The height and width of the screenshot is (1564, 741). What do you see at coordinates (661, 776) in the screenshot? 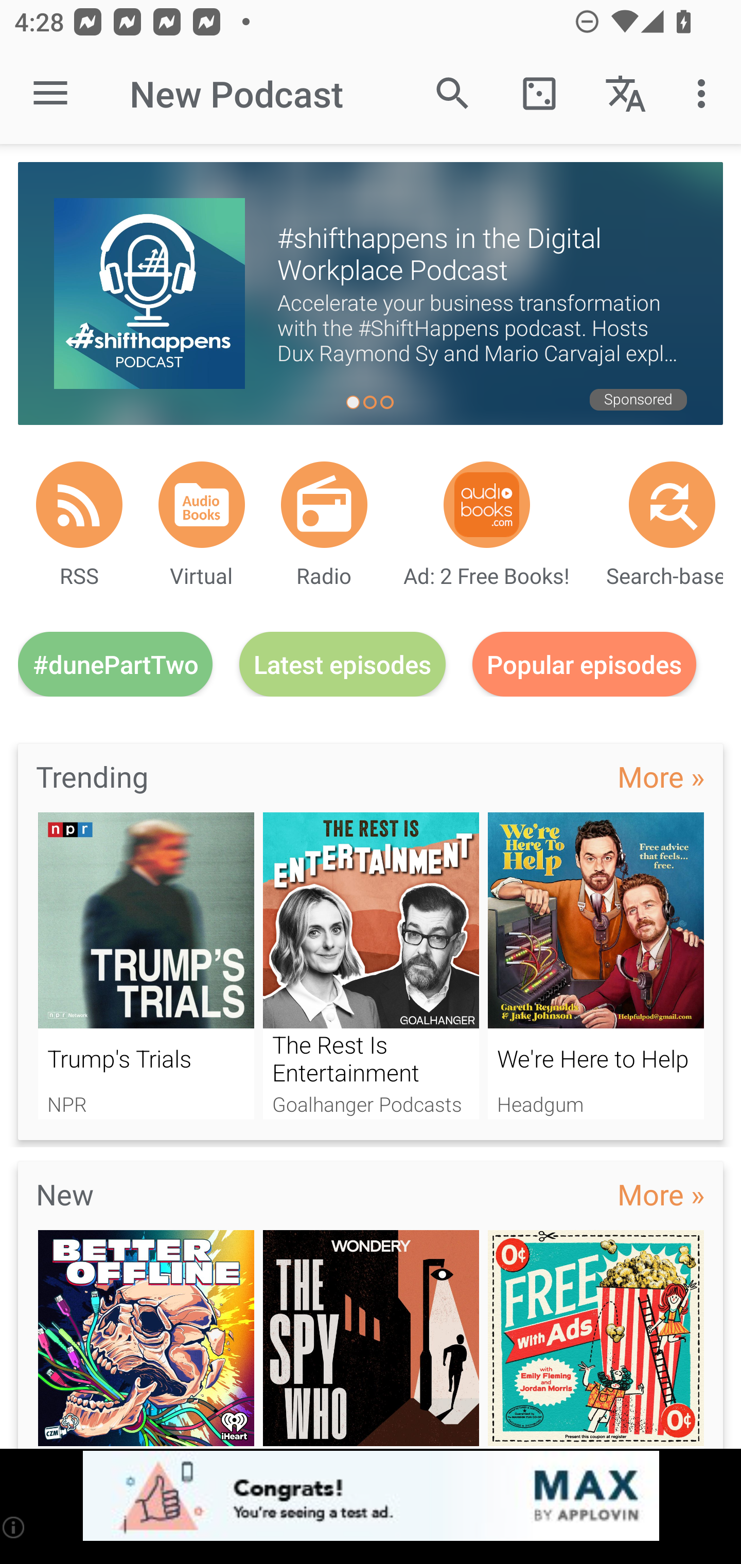
I see `More »` at bounding box center [661, 776].